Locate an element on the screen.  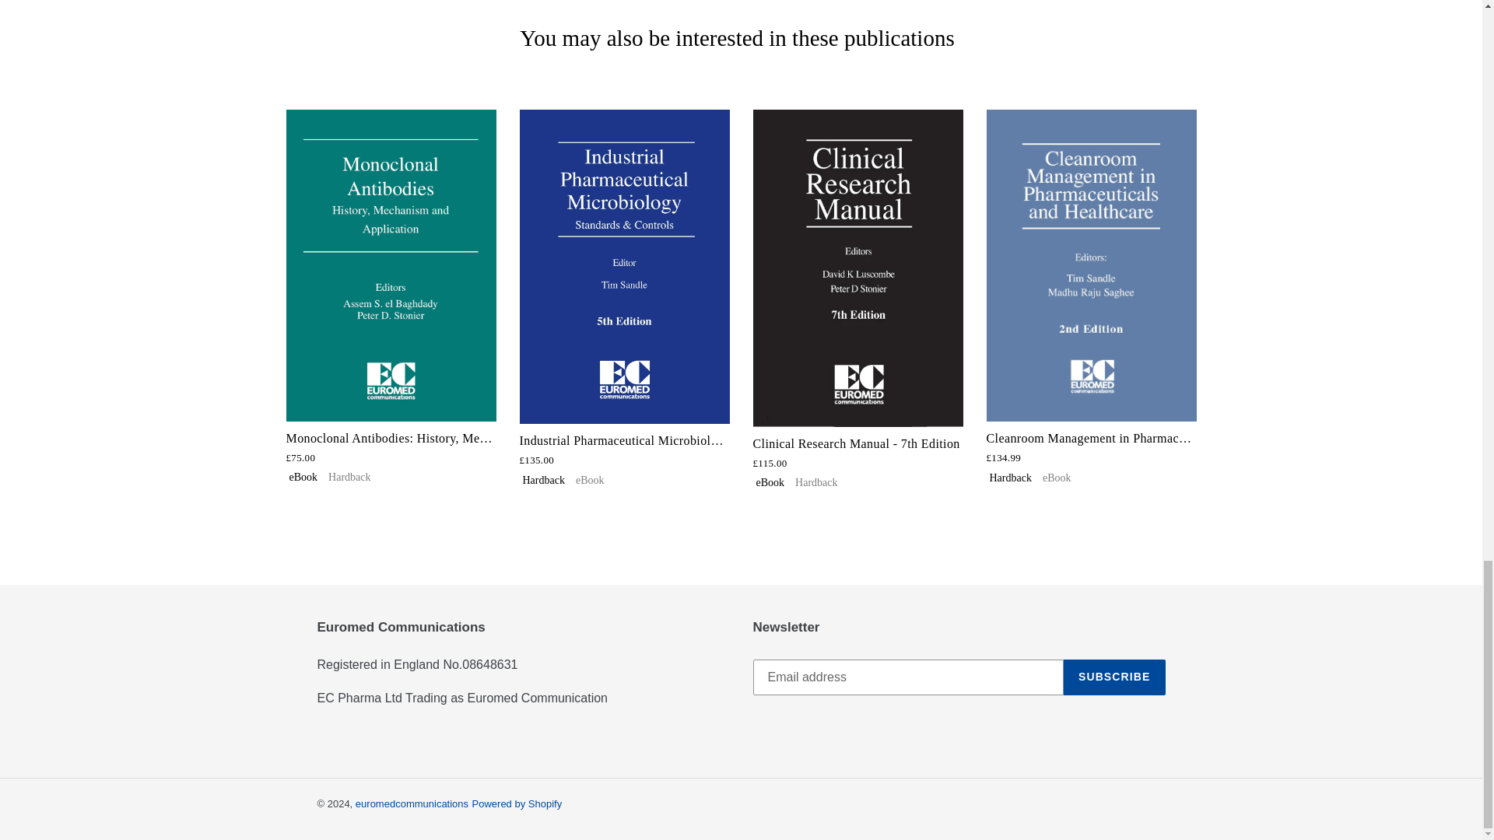
Hardback is located at coordinates (1010, 478).